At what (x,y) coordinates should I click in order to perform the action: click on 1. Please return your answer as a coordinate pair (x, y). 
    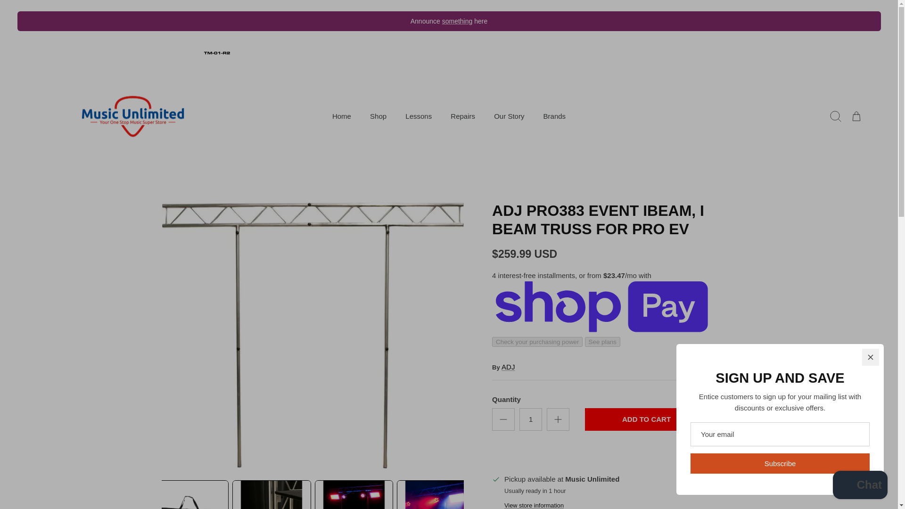
    Looking at the image, I should click on (531, 419).